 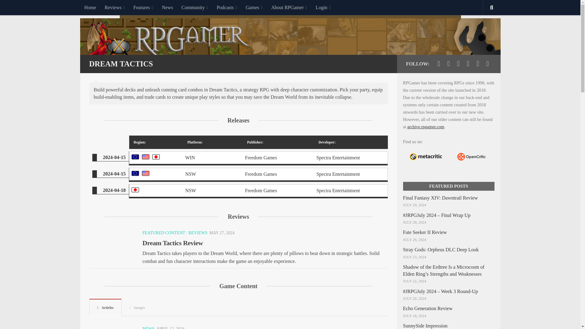 What do you see at coordinates (439, 63) in the screenshot?
I see `Follow us on Twitter` at bounding box center [439, 63].